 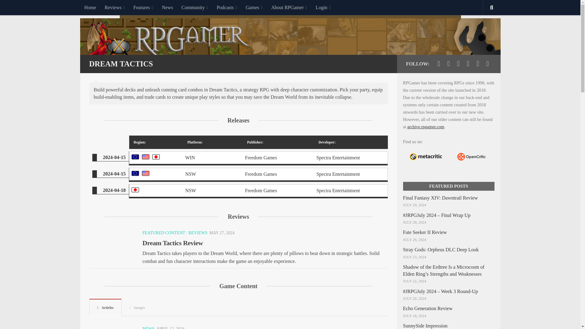 What do you see at coordinates (439, 63) in the screenshot?
I see `Follow us on Twitter` at bounding box center [439, 63].